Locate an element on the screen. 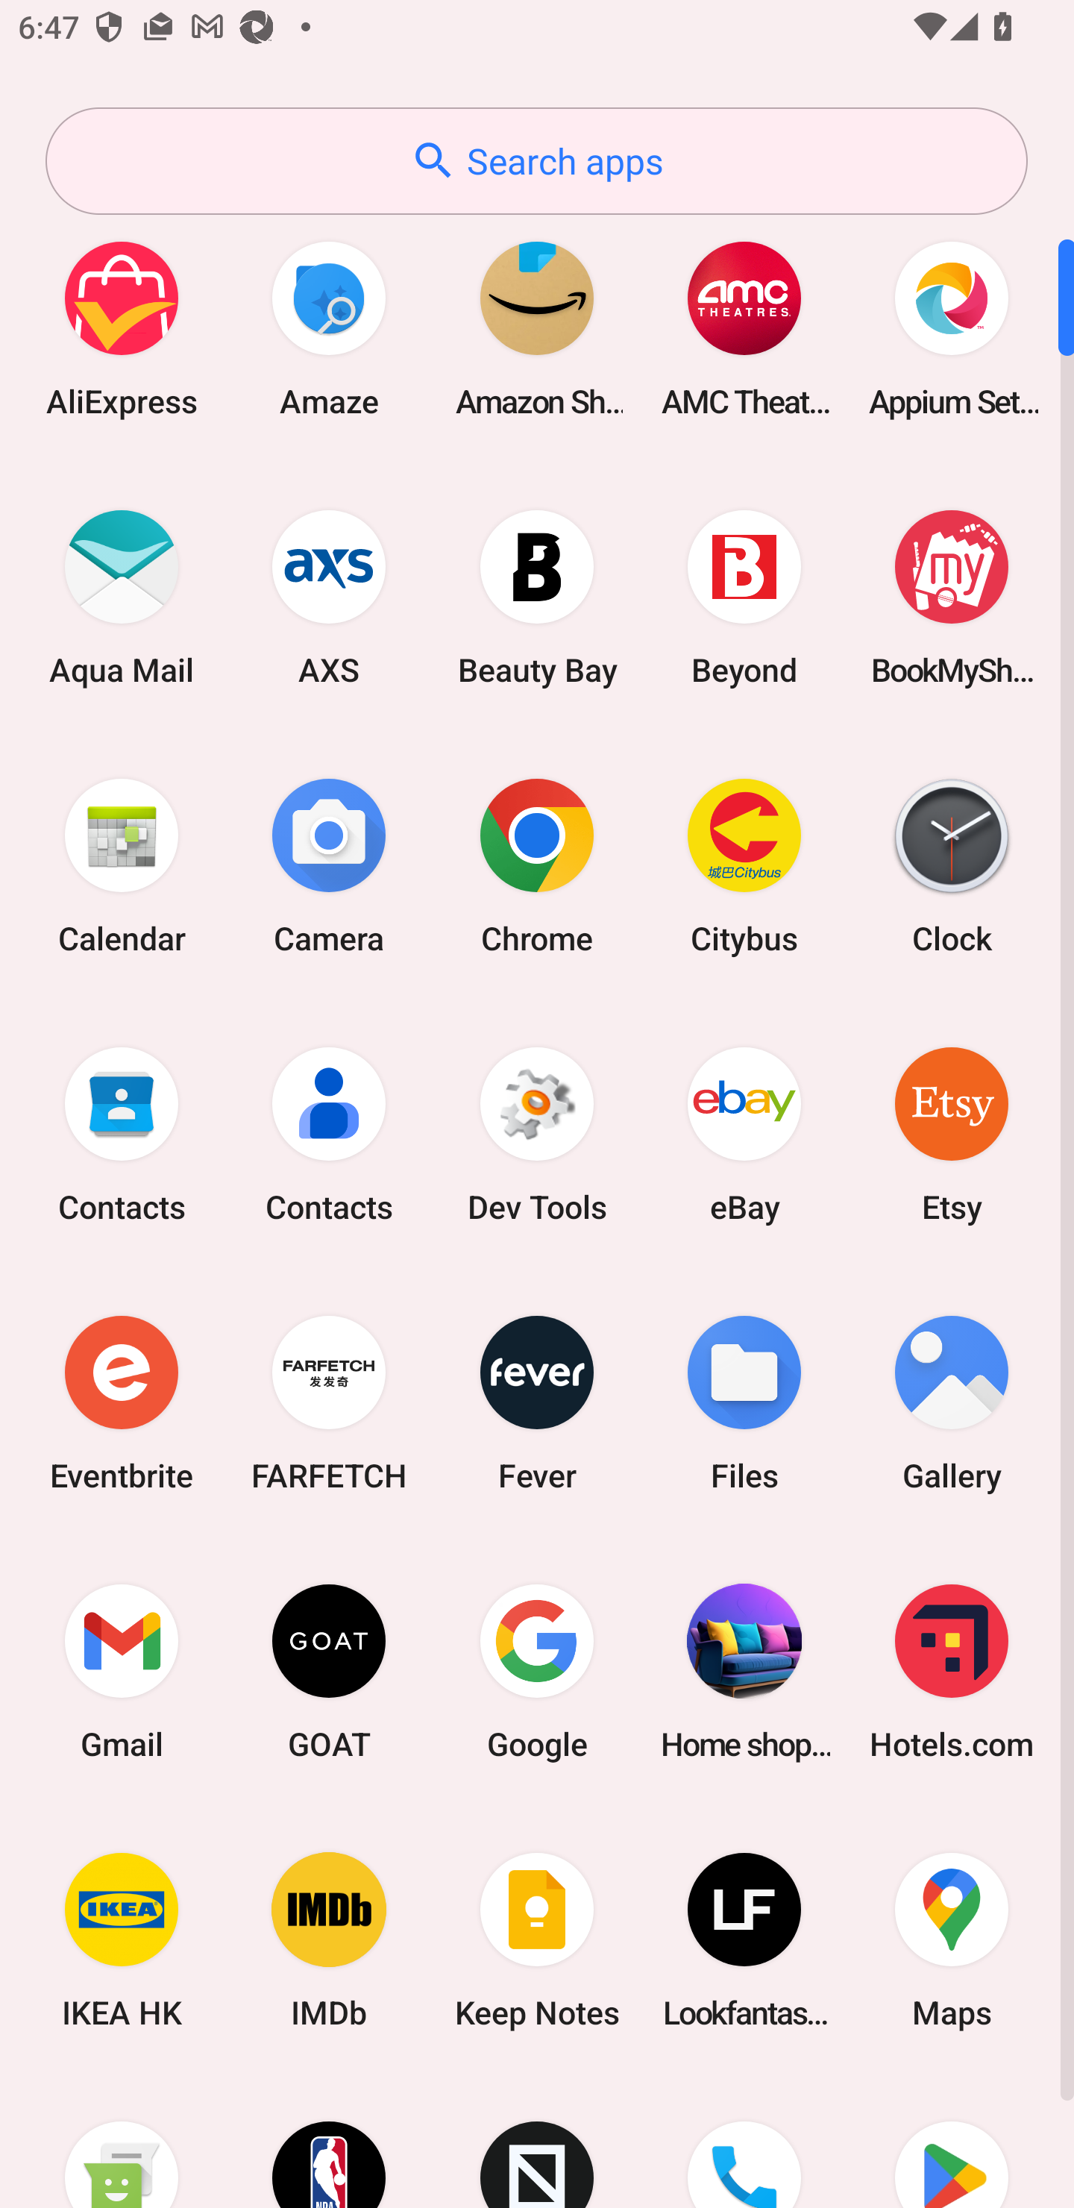  Maps is located at coordinates (952, 1941).